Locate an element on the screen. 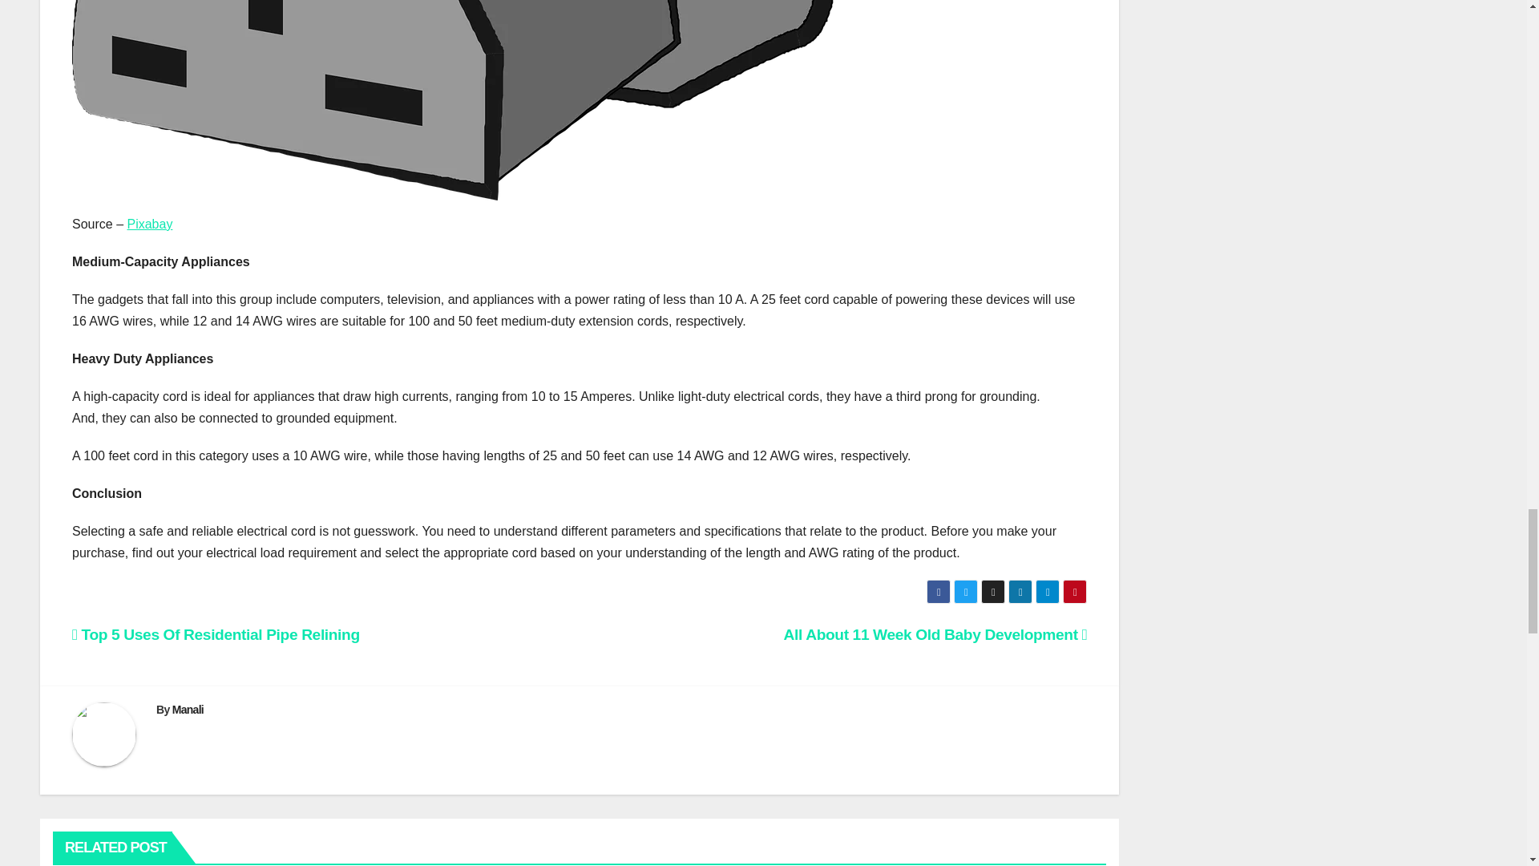  Top 5 Uses Of Residential Pipe Relining is located at coordinates (216, 634).